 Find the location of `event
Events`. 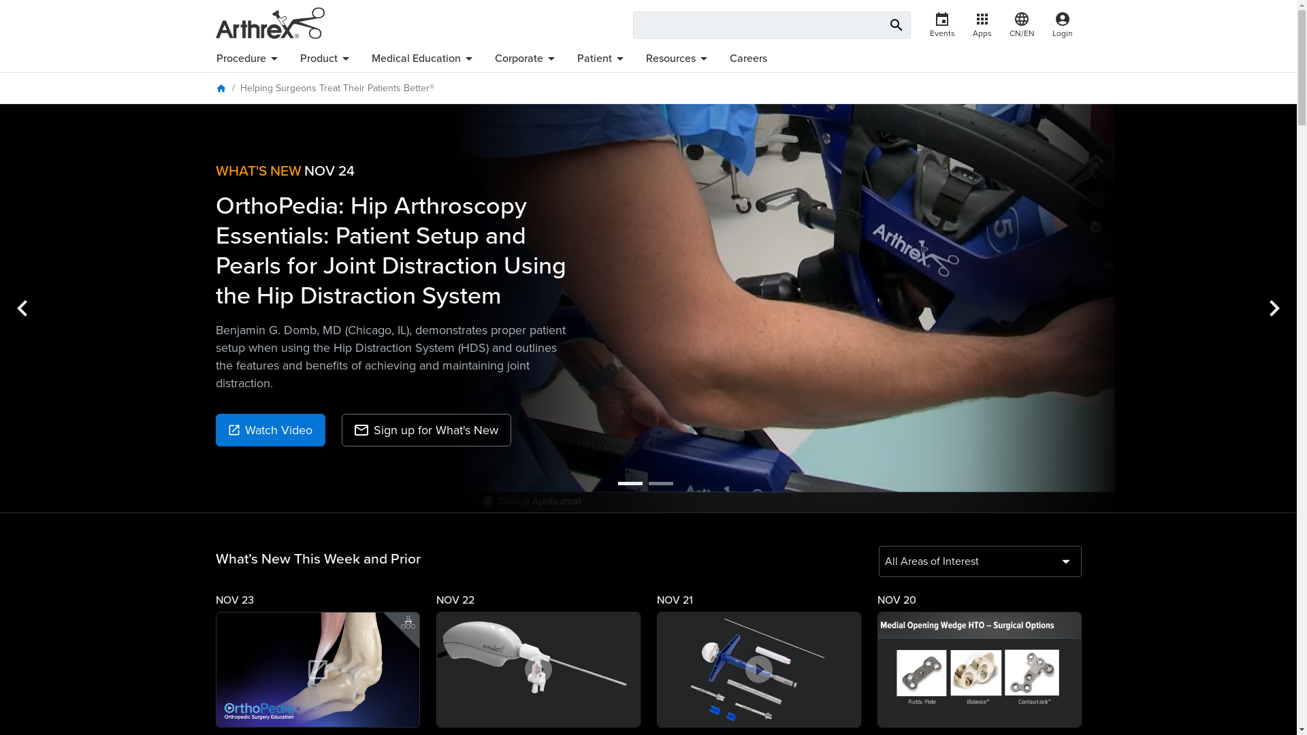

event
Events is located at coordinates (942, 25).